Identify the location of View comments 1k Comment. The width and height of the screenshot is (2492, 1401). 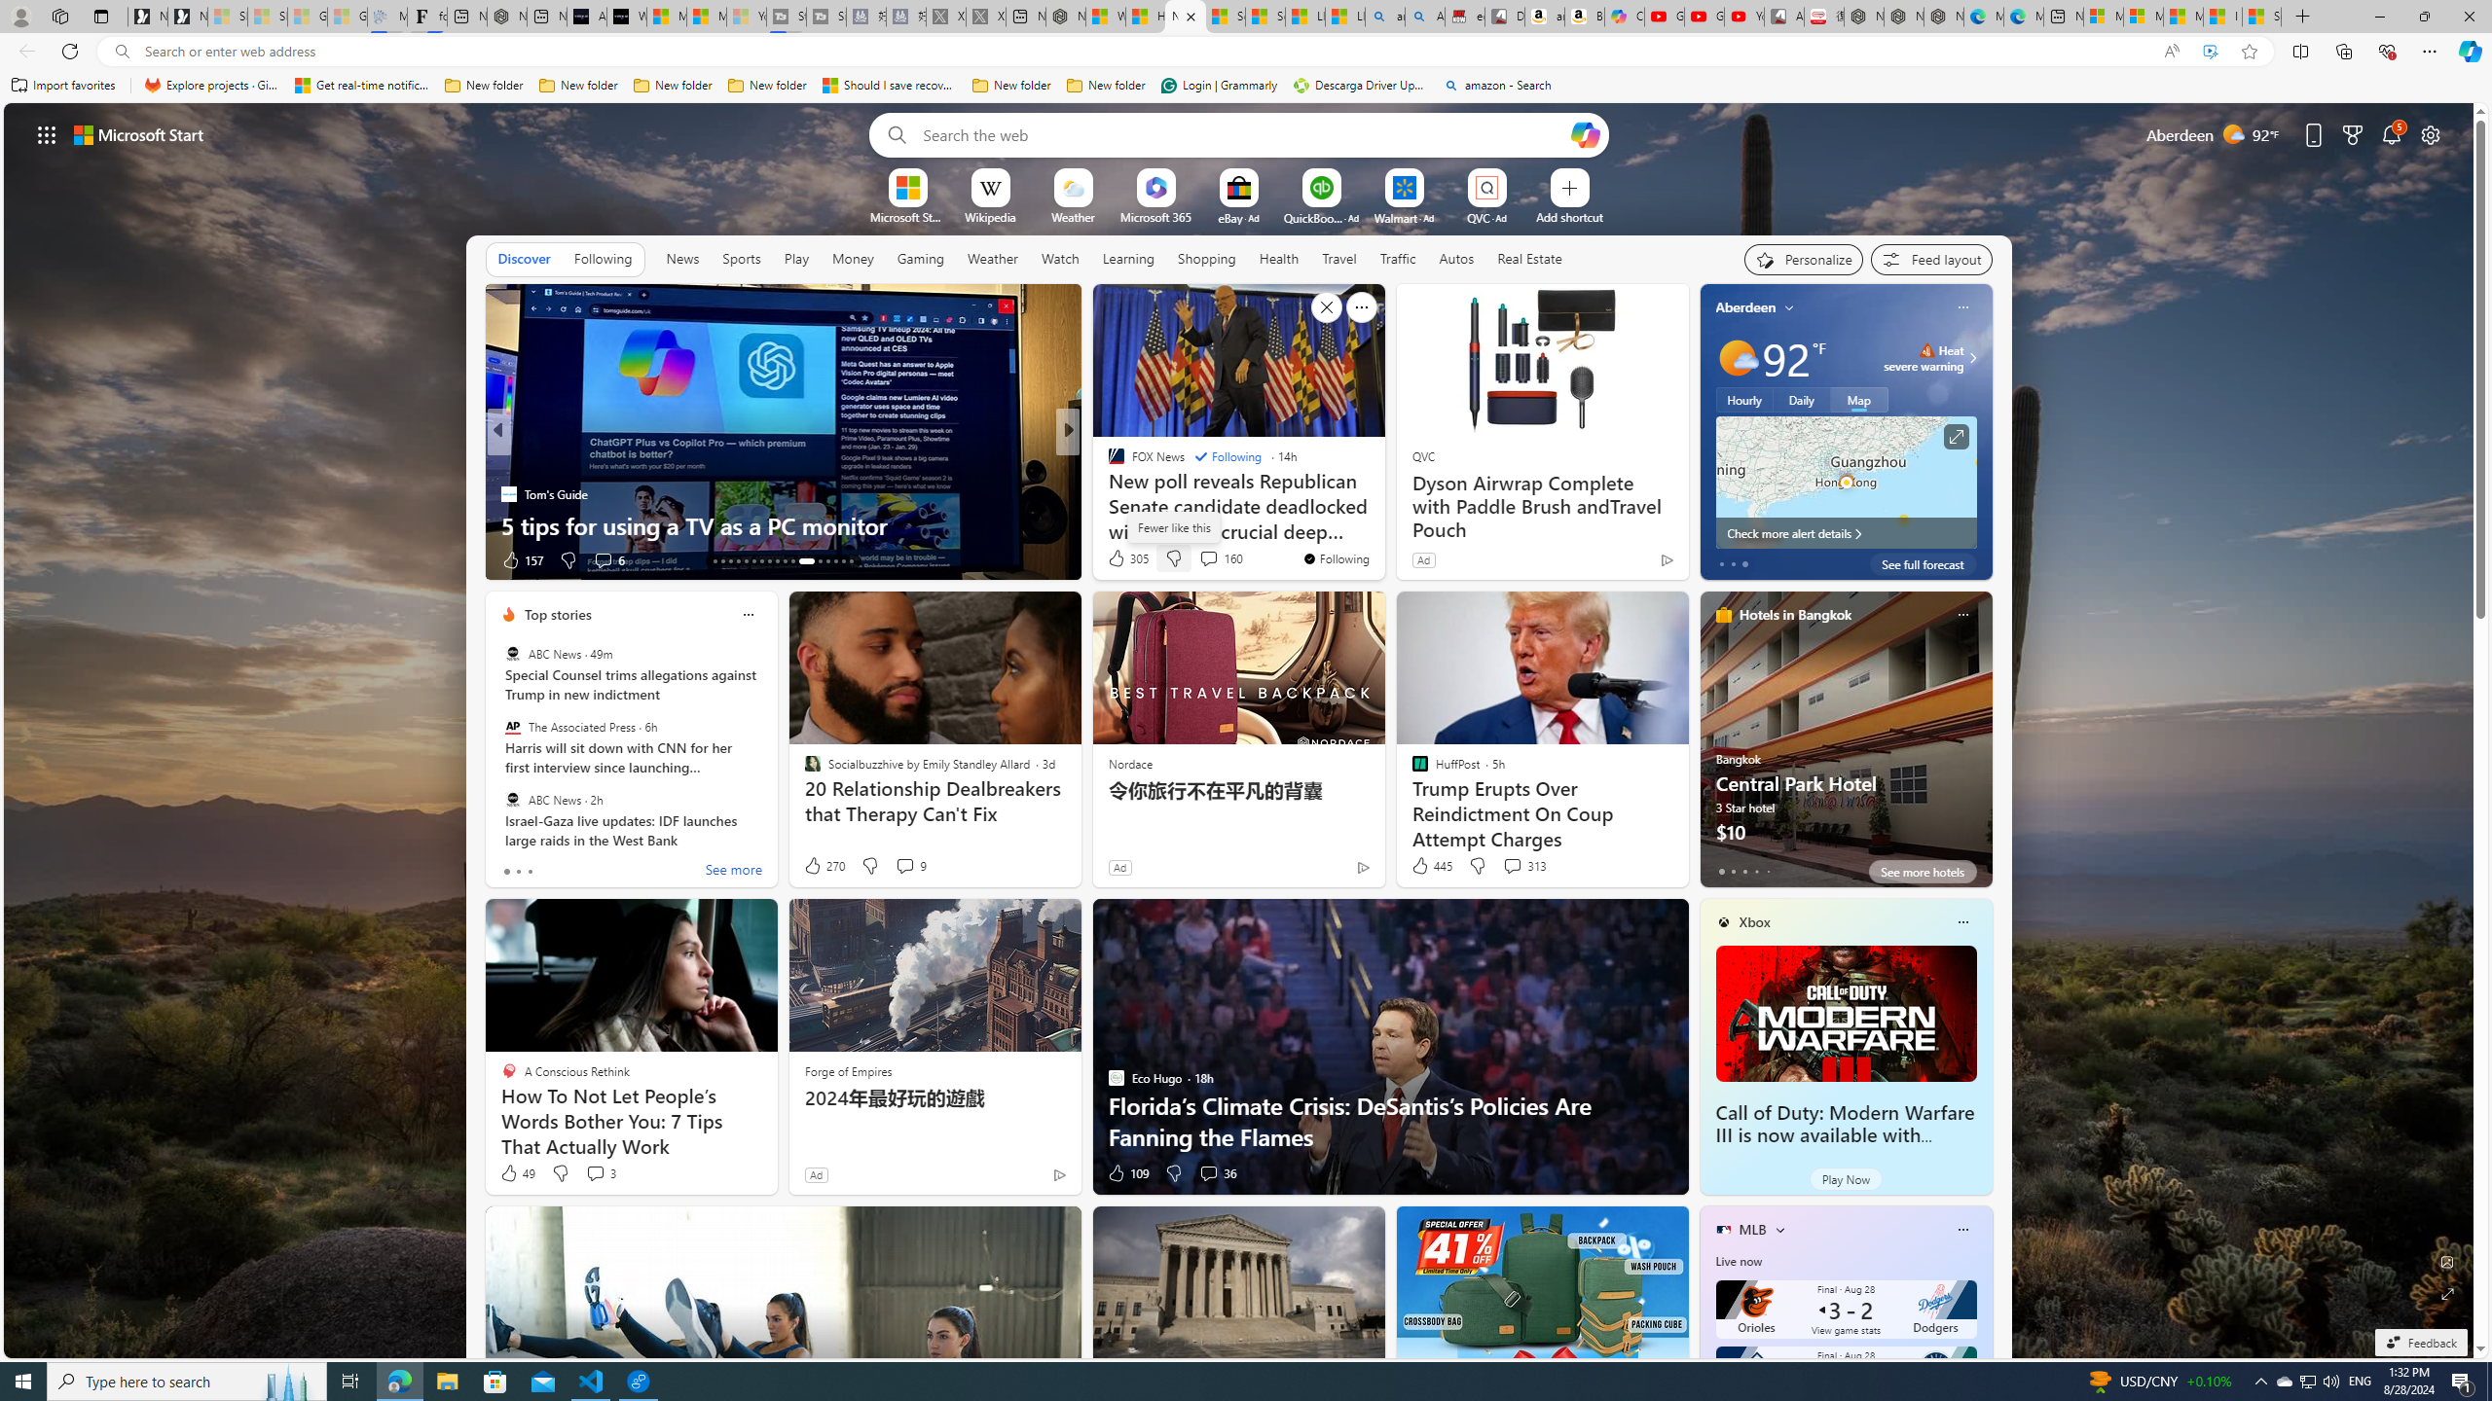
(1195, 559).